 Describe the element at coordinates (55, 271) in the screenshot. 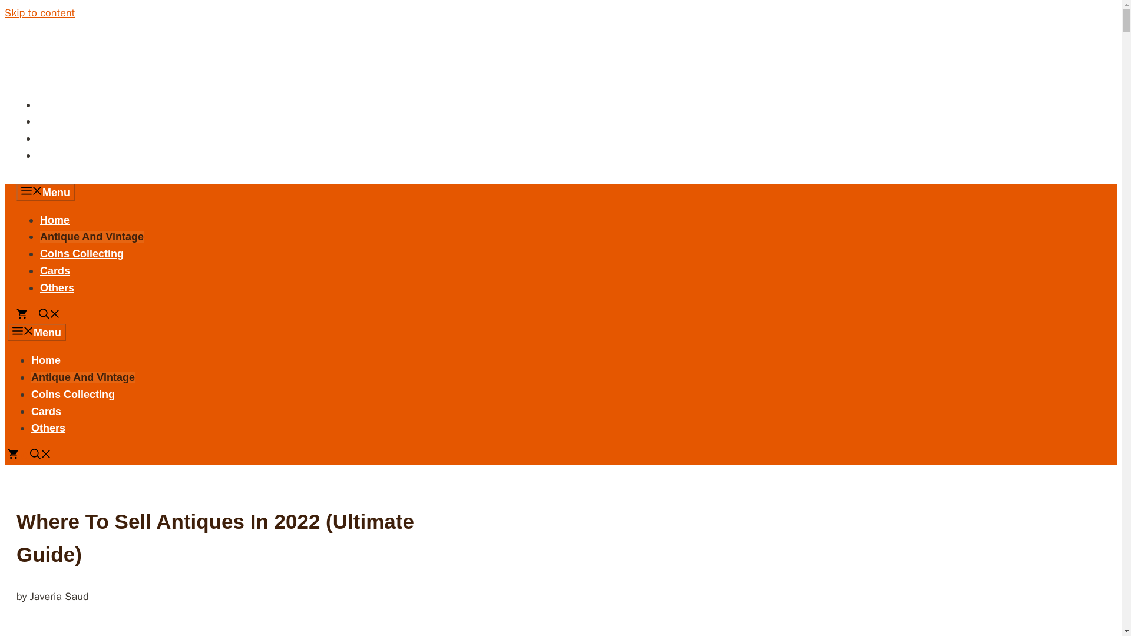

I see `Cards` at that location.